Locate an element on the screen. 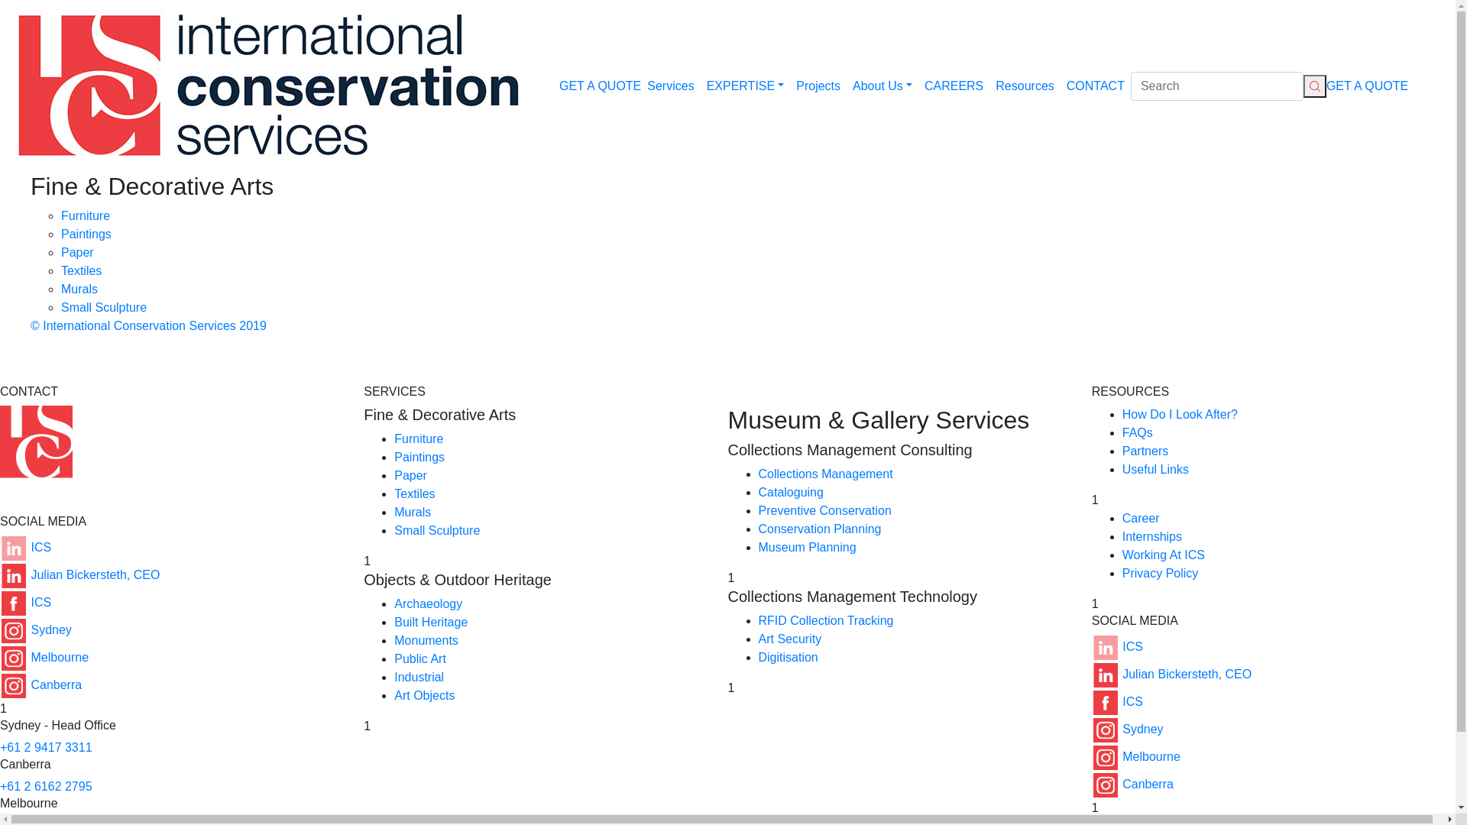  Privacy Policy is located at coordinates (1161, 573).